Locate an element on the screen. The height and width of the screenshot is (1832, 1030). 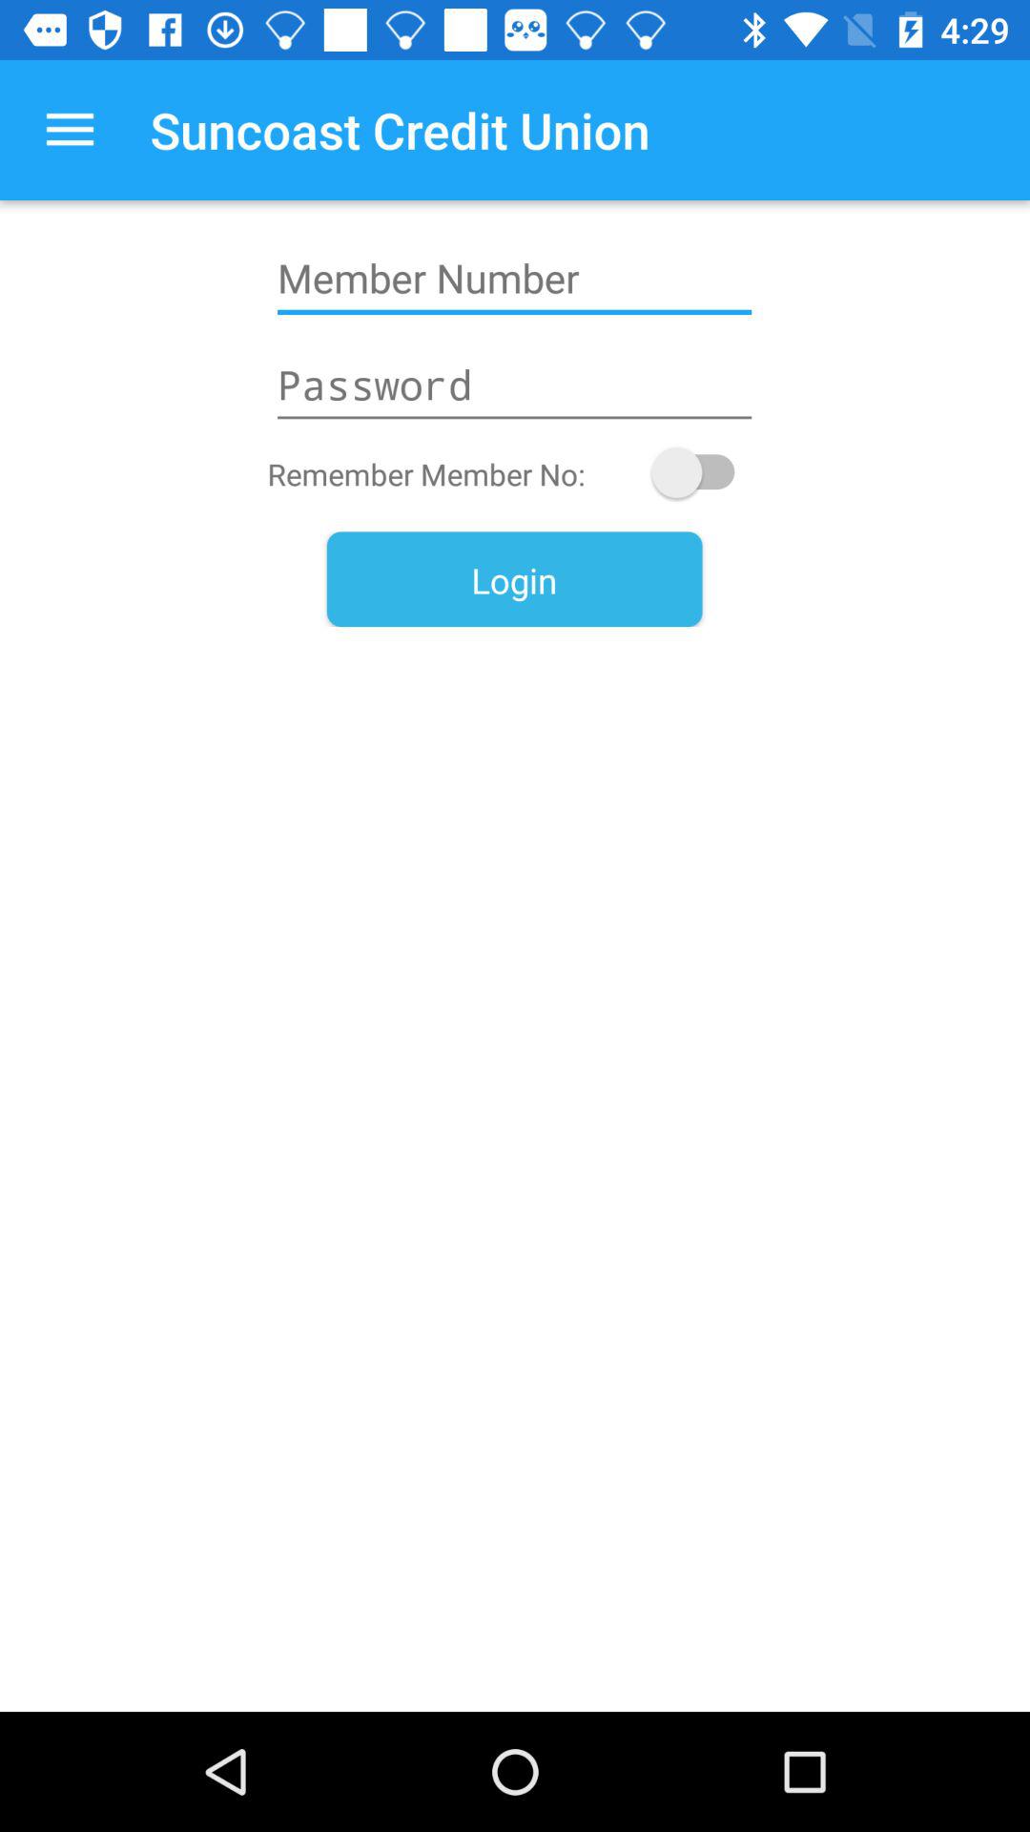
press item next to remember member no: icon is located at coordinates (702, 472).